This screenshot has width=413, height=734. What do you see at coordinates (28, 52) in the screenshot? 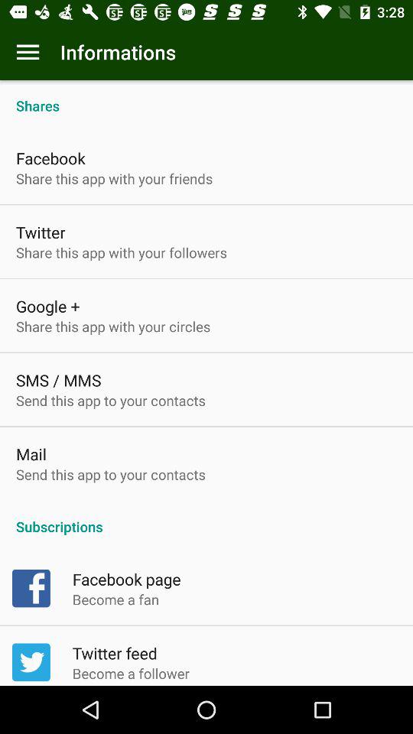
I see `select the item next to informations app` at bounding box center [28, 52].